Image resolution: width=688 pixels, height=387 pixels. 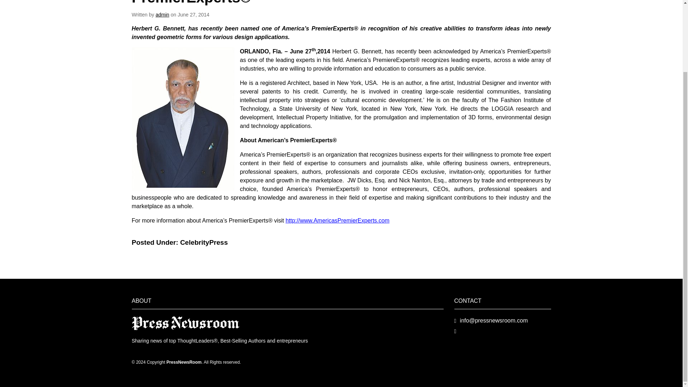 I want to click on admin, so click(x=162, y=14).